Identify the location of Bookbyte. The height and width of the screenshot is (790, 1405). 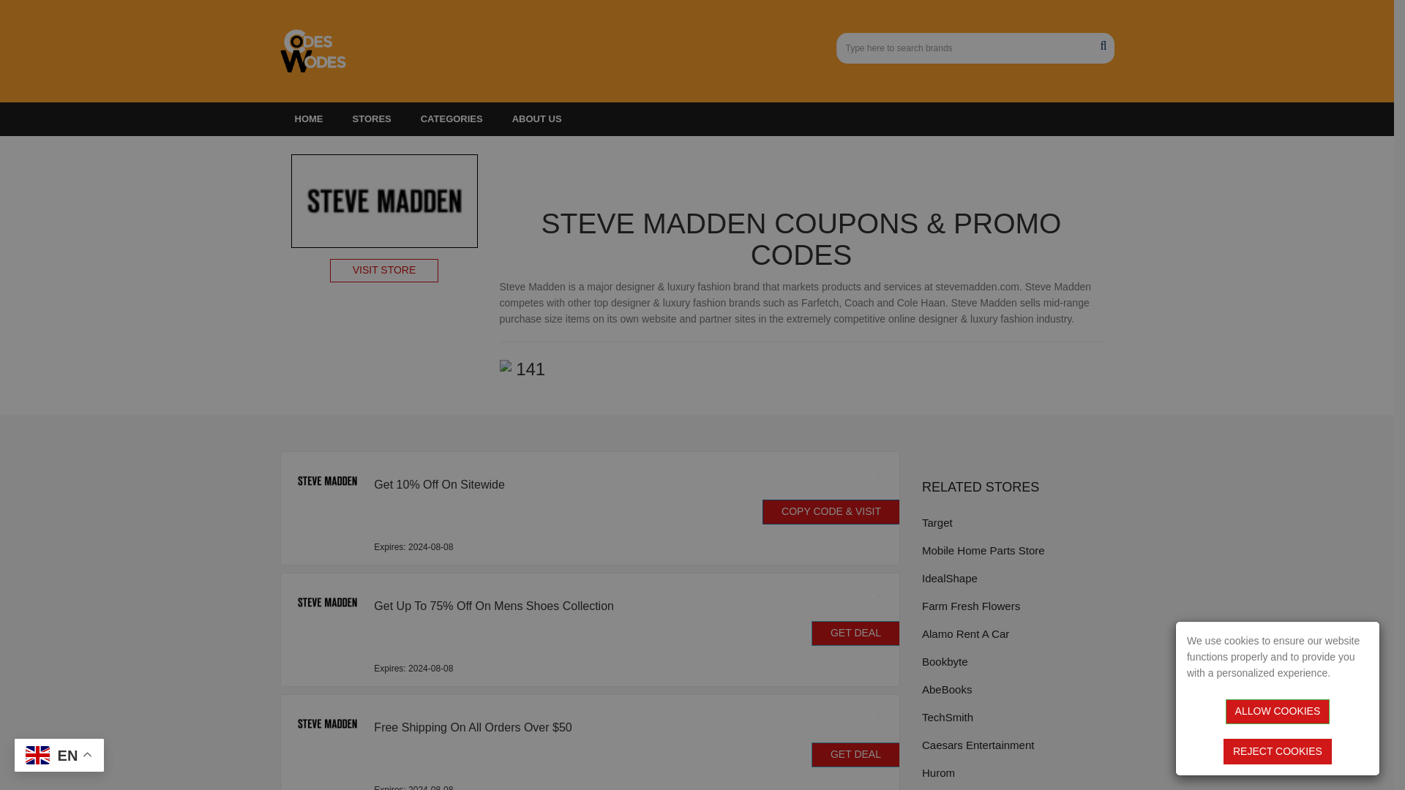
(1017, 661).